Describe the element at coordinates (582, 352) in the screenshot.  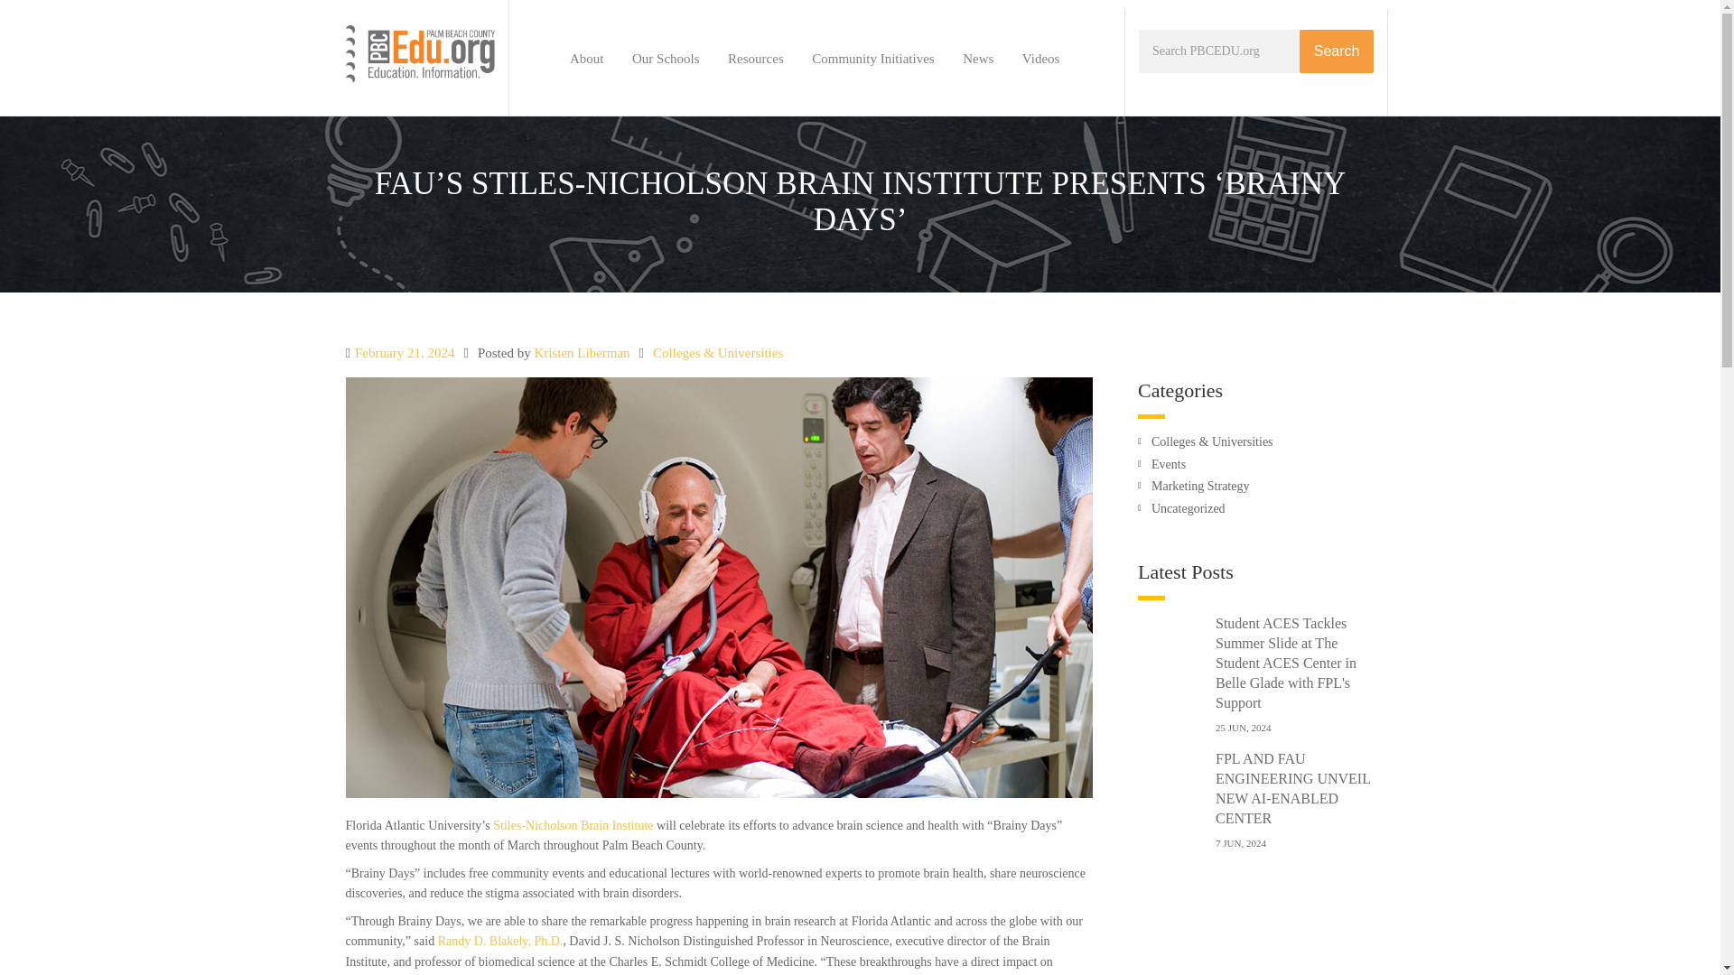
I see `View all posts by Kristen Liberman` at that location.